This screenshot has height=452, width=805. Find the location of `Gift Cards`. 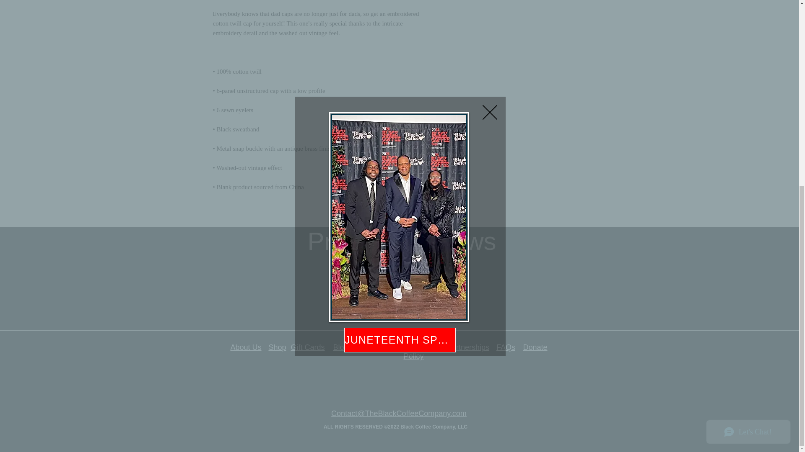

Gift Cards is located at coordinates (307, 347).